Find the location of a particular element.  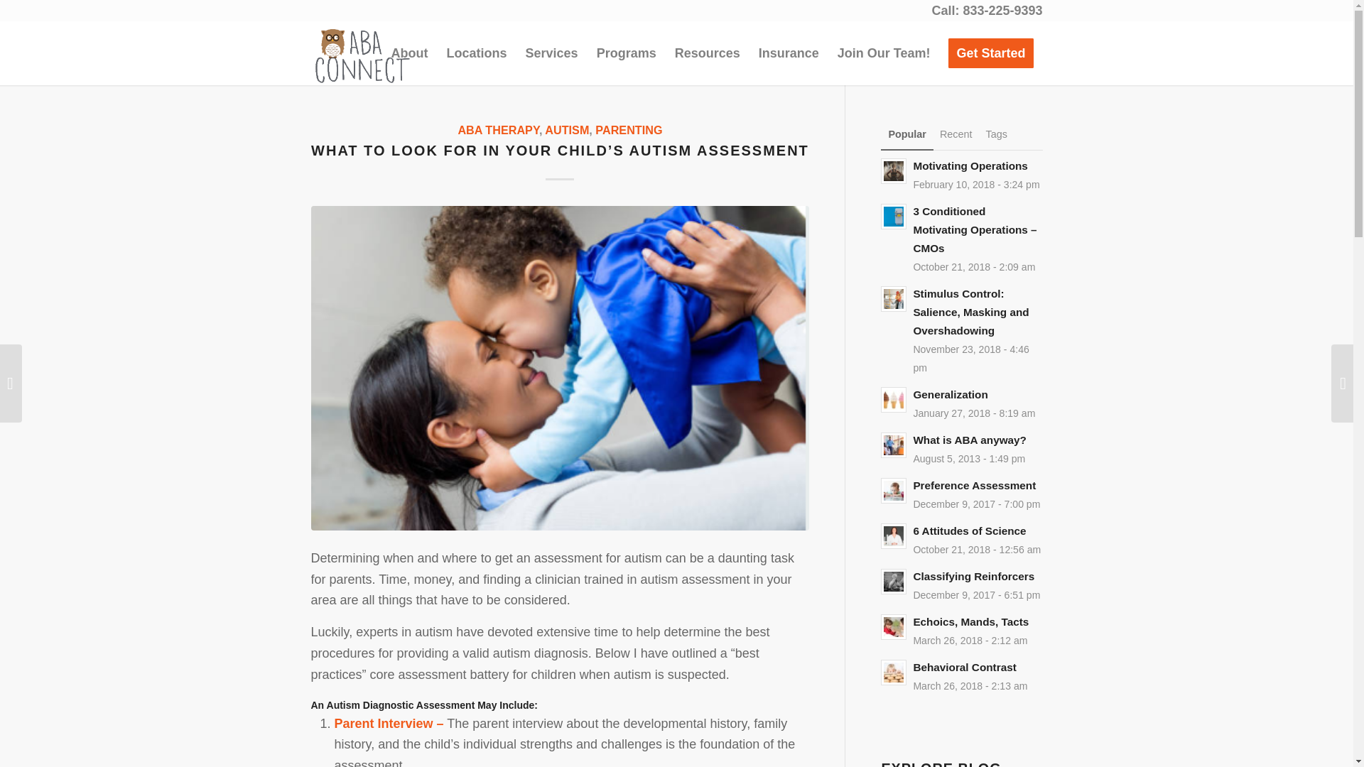

PARENTING is located at coordinates (628, 129).